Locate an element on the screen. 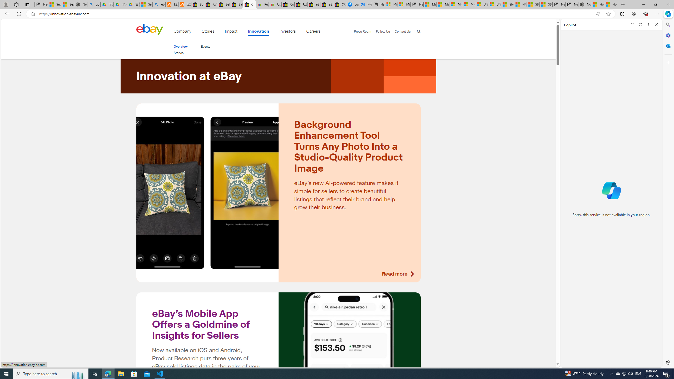  Impact is located at coordinates (231, 32).